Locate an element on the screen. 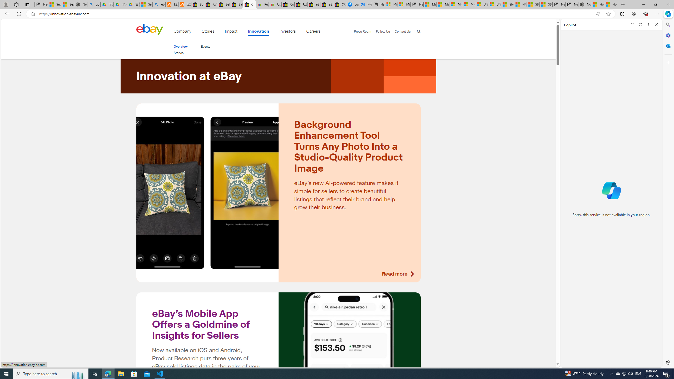  Impact is located at coordinates (231, 32).